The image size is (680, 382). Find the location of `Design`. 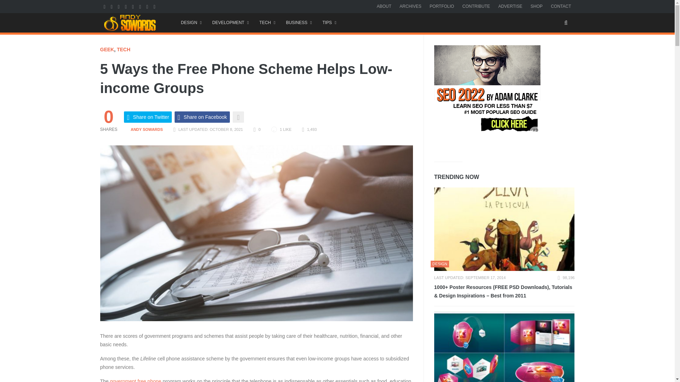

Design is located at coordinates (191, 23).